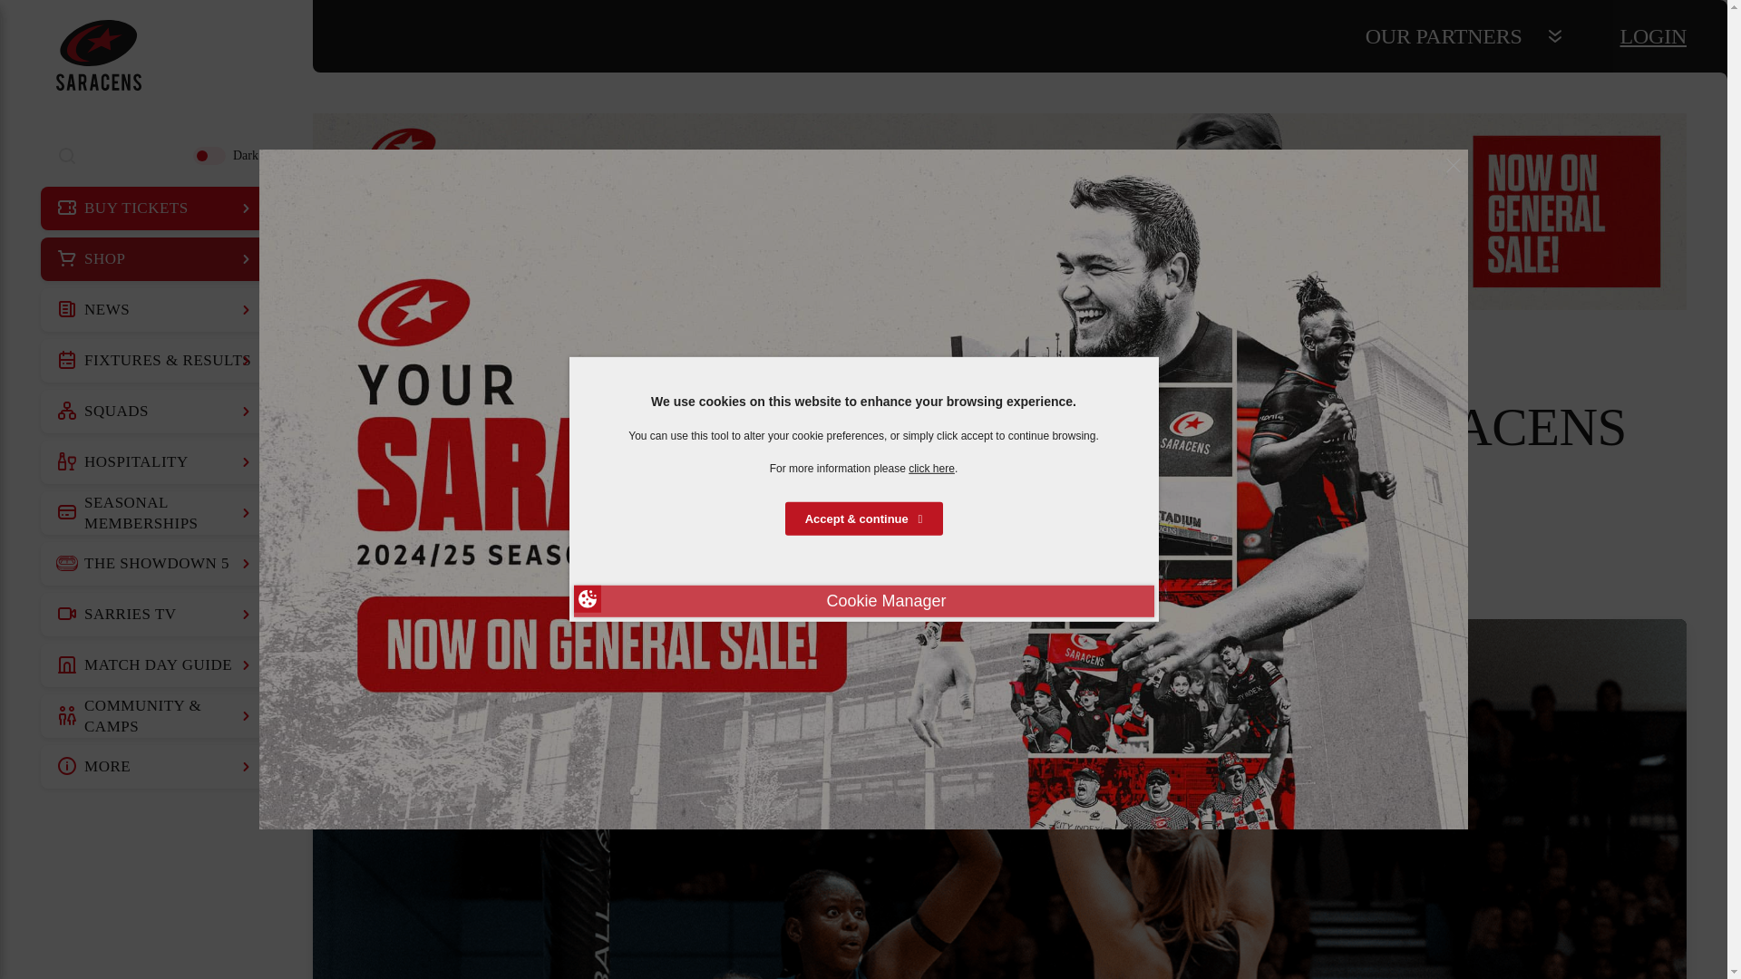  Describe the element at coordinates (156, 665) in the screenshot. I see `MATCH DAY GUIDE` at that location.